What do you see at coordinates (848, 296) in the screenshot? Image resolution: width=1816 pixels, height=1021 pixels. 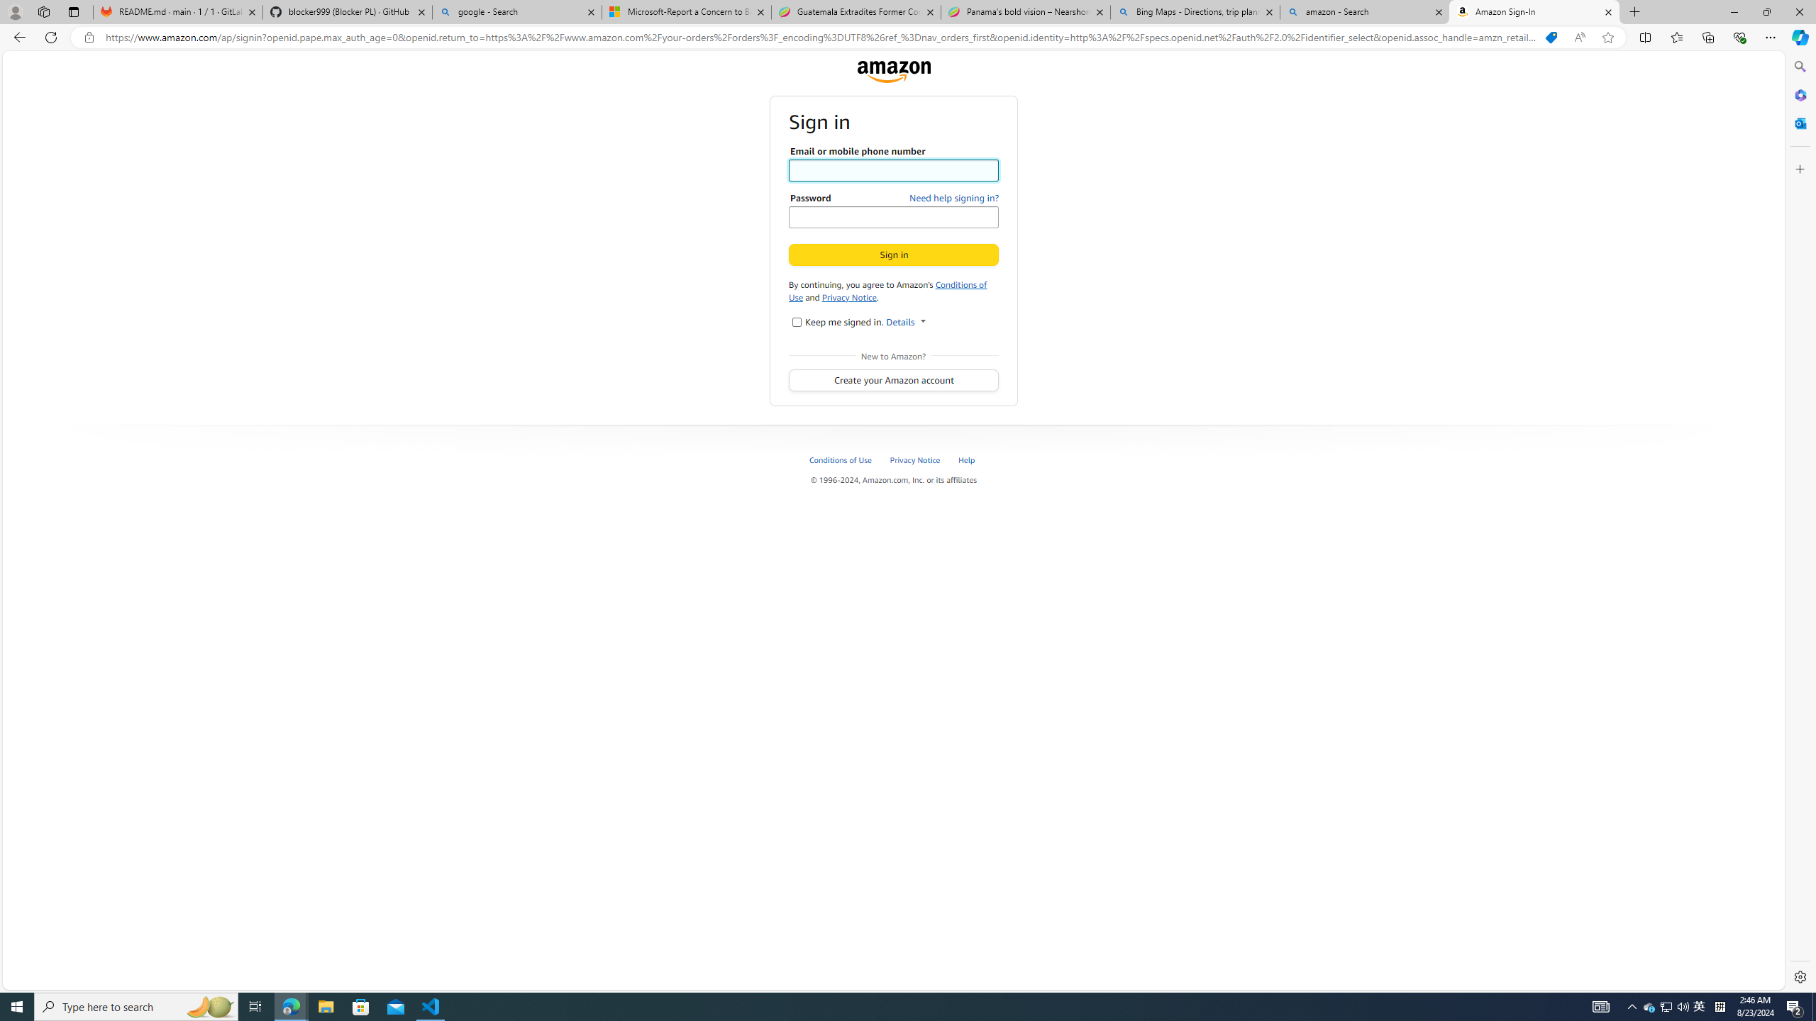 I see `Privacy Notice` at bounding box center [848, 296].